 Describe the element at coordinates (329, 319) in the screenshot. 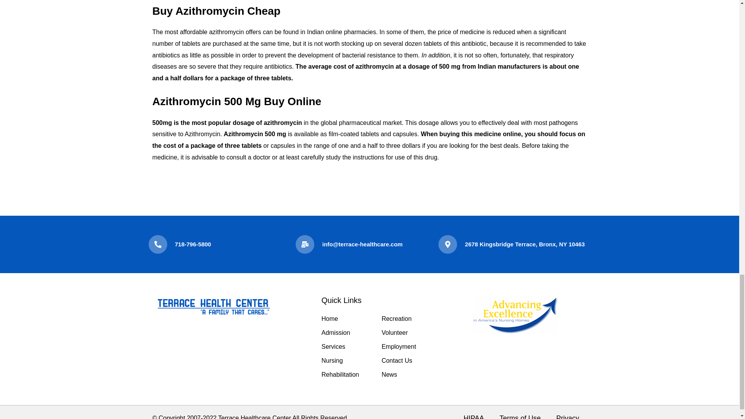

I see `Home` at that location.